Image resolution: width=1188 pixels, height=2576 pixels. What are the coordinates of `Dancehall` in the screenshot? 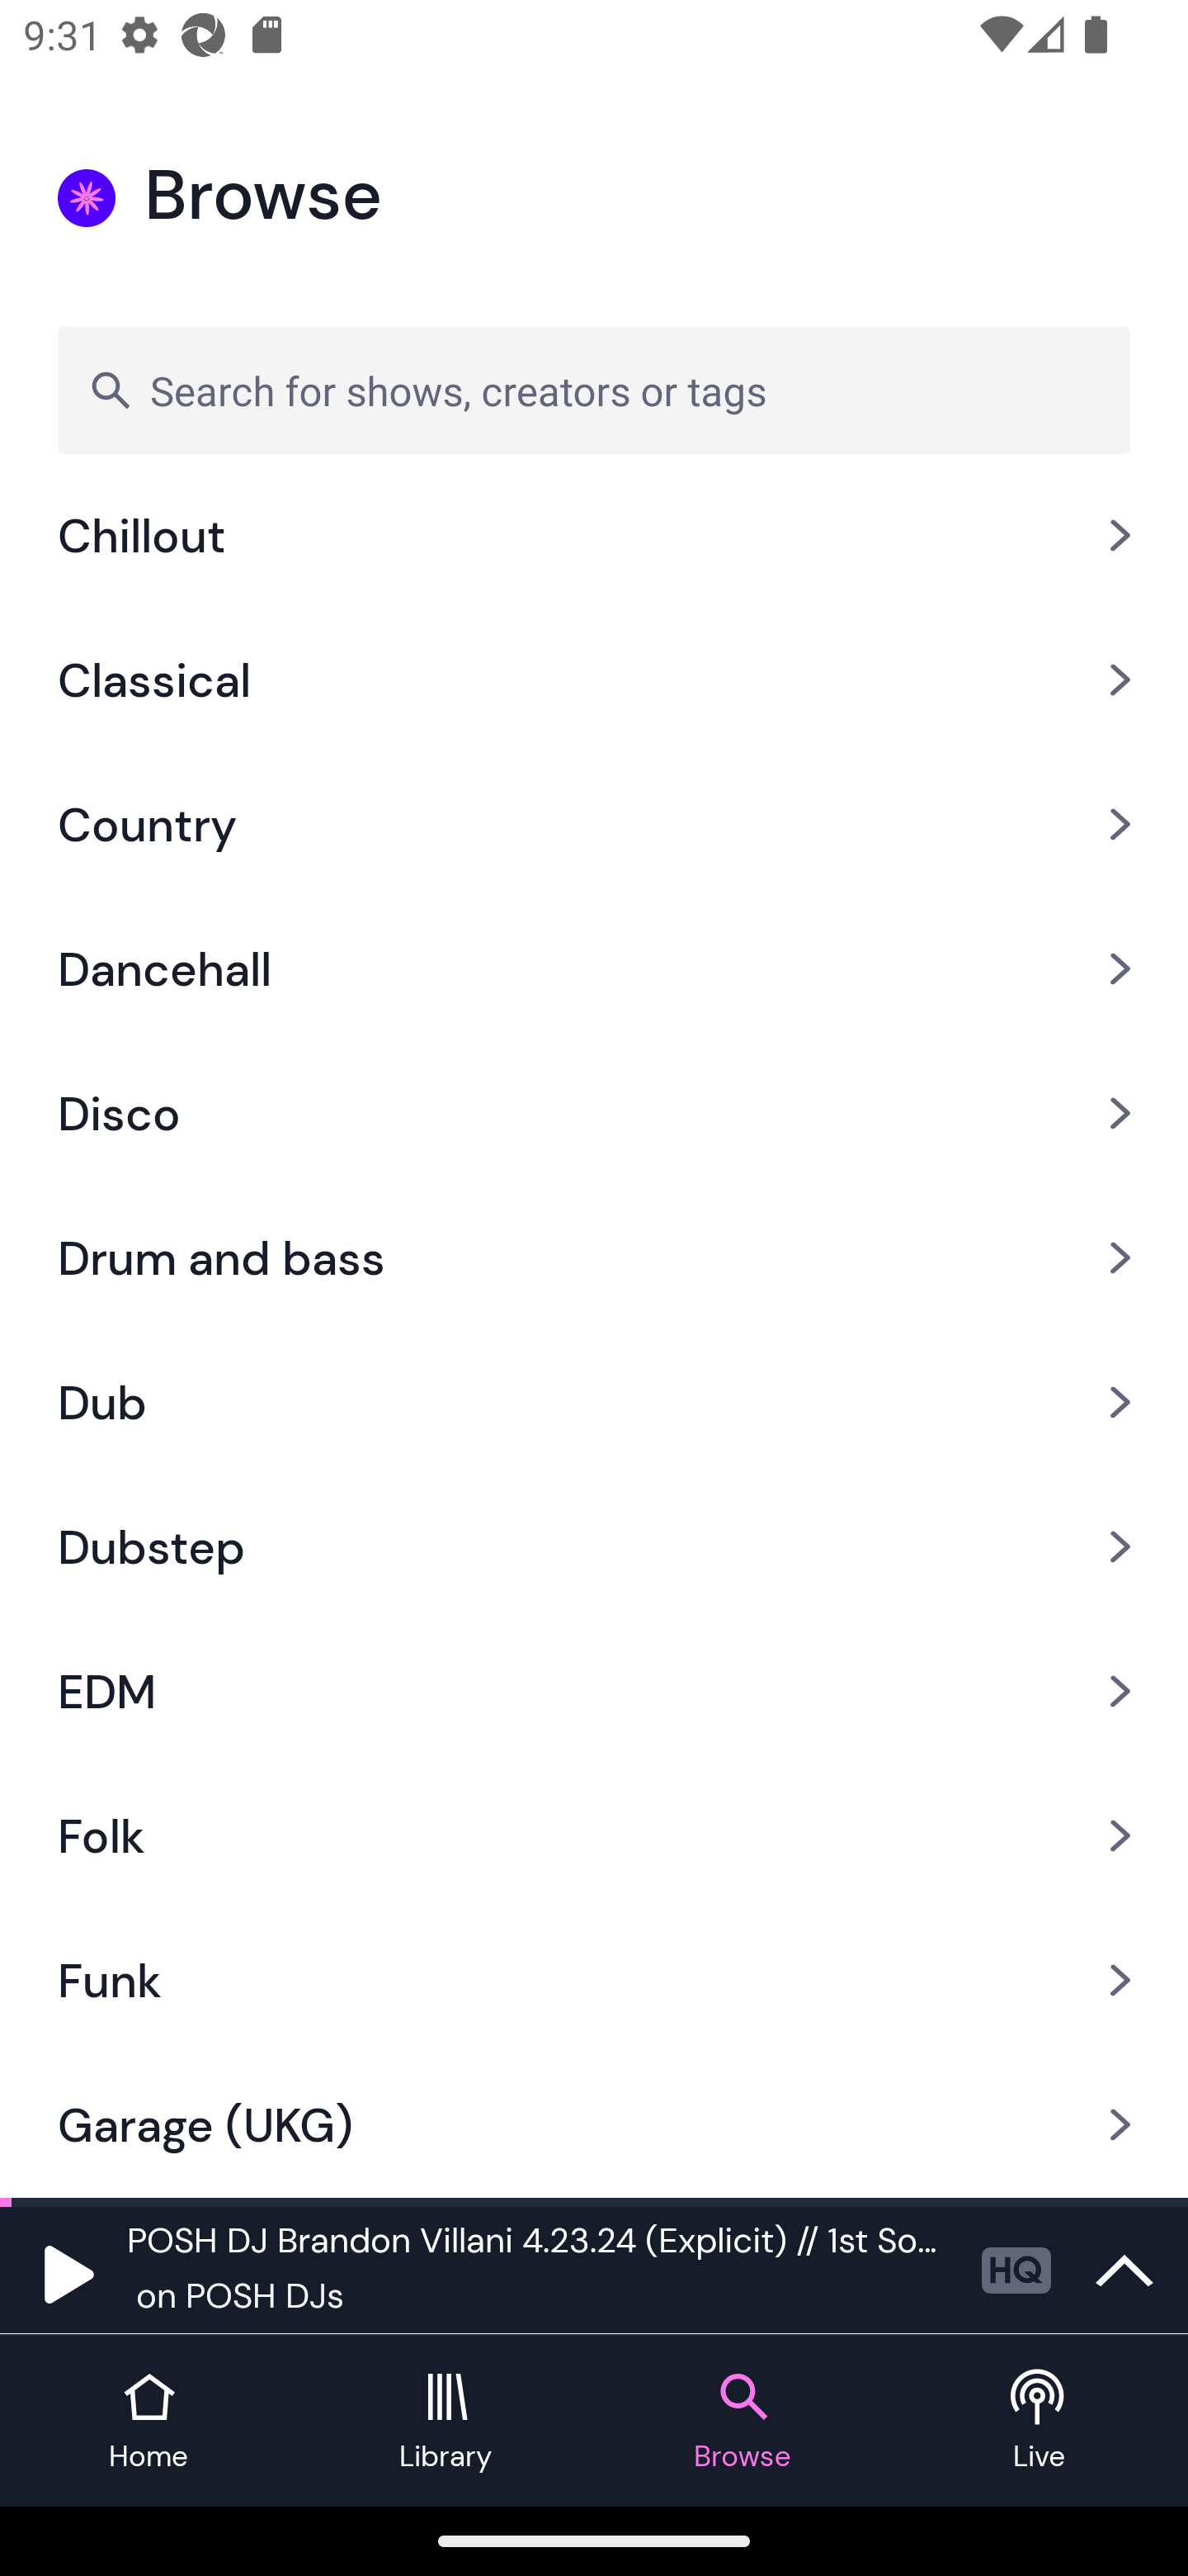 It's located at (594, 968).